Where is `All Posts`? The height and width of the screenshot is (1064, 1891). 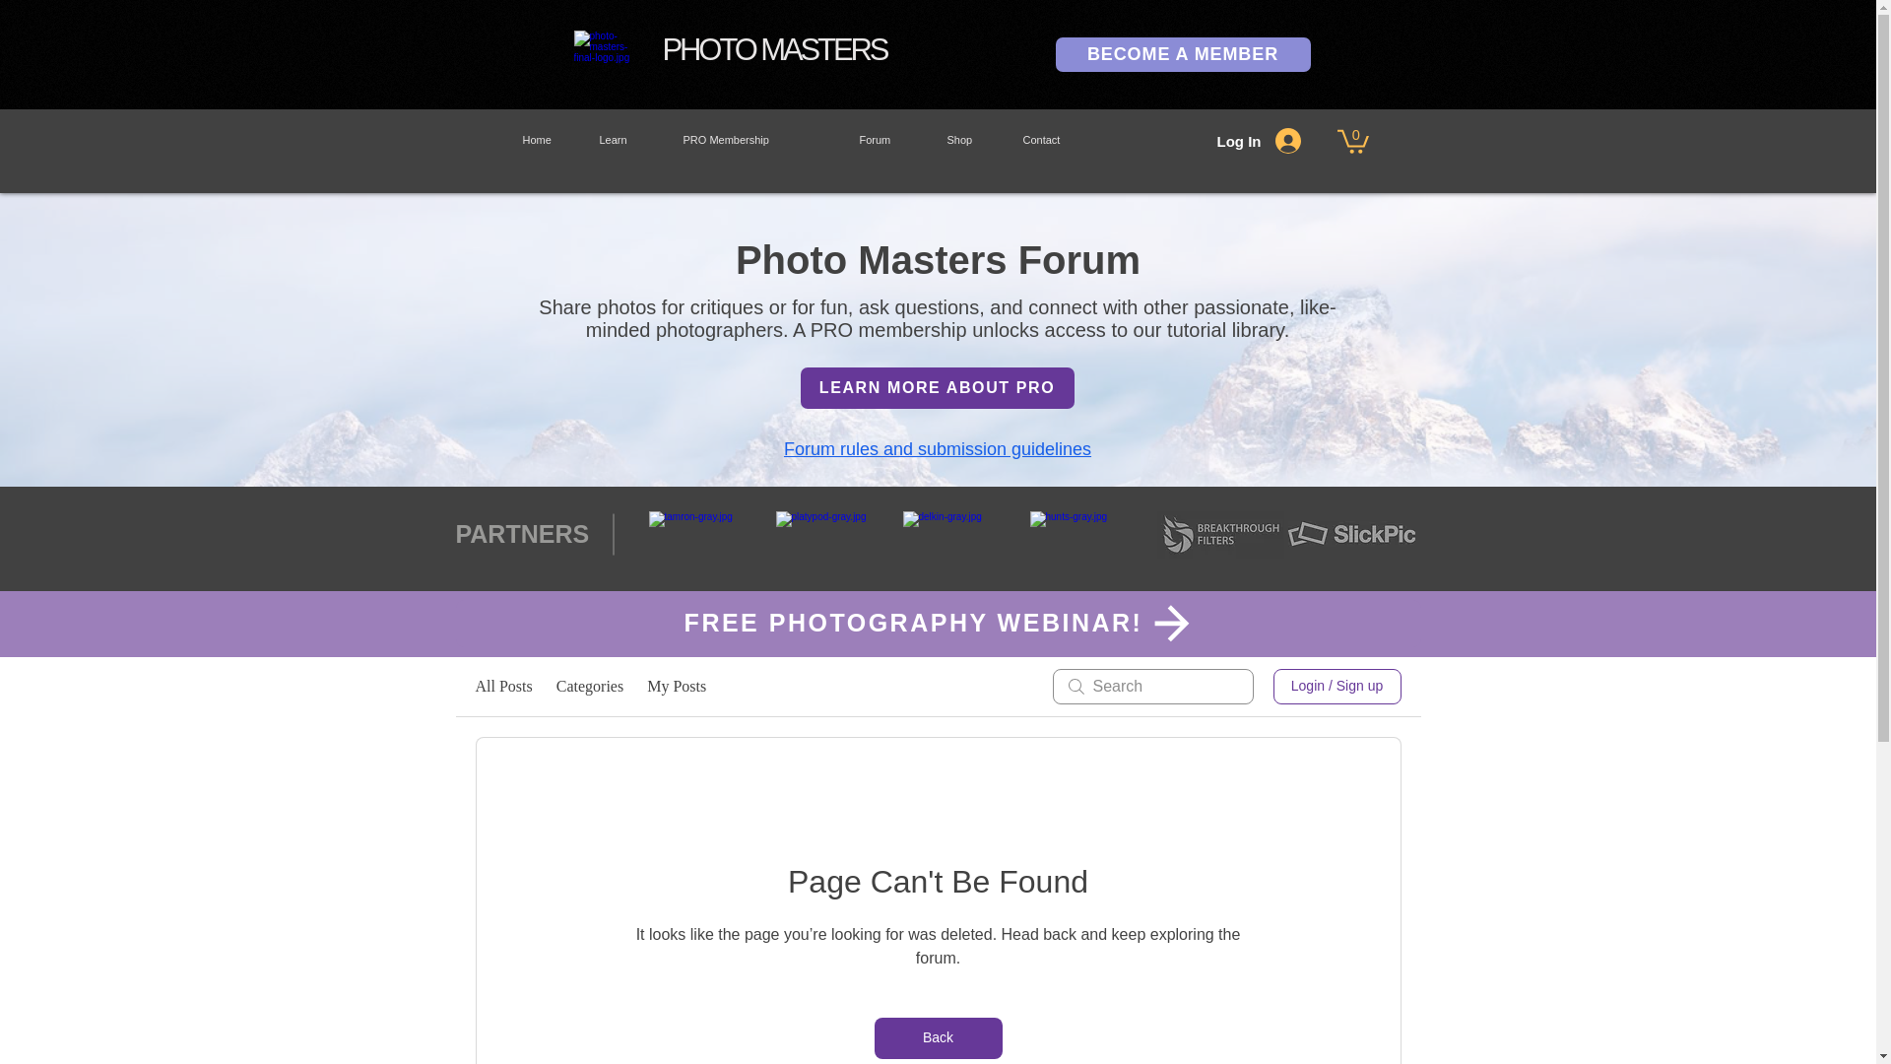 All Posts is located at coordinates (502, 686).